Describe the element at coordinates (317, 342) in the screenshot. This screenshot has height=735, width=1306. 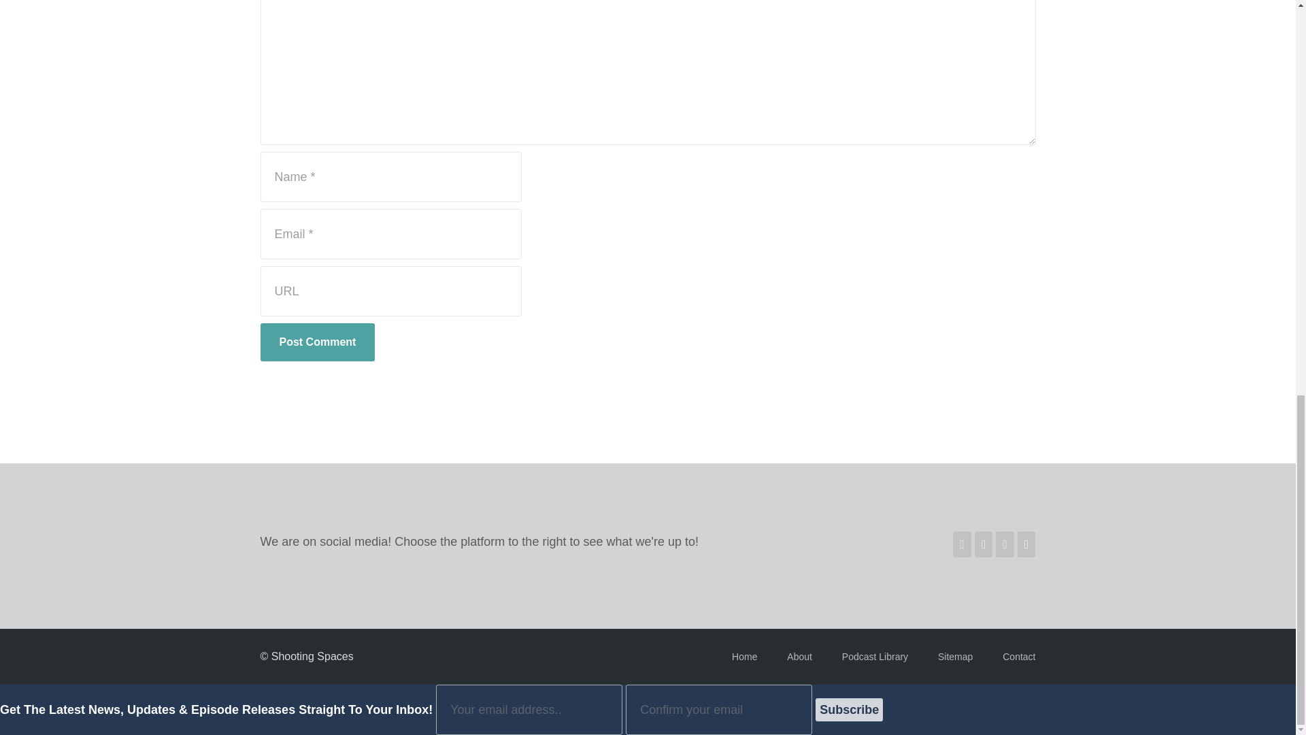
I see `Post Comment` at that location.